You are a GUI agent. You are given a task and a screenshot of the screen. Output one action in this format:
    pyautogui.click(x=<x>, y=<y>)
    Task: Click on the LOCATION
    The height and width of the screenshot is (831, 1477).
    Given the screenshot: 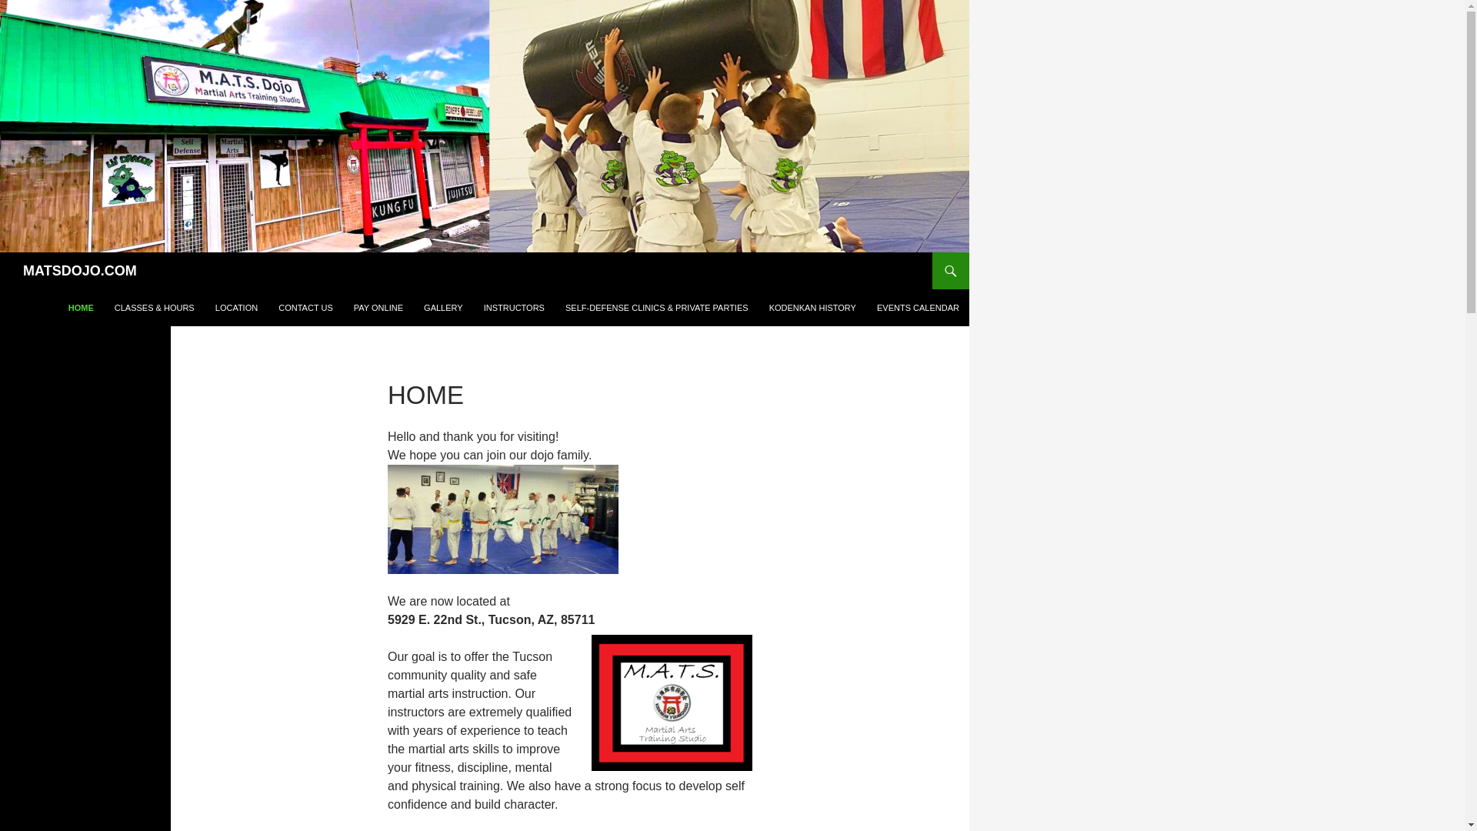 What is the action you would take?
    pyautogui.click(x=237, y=308)
    